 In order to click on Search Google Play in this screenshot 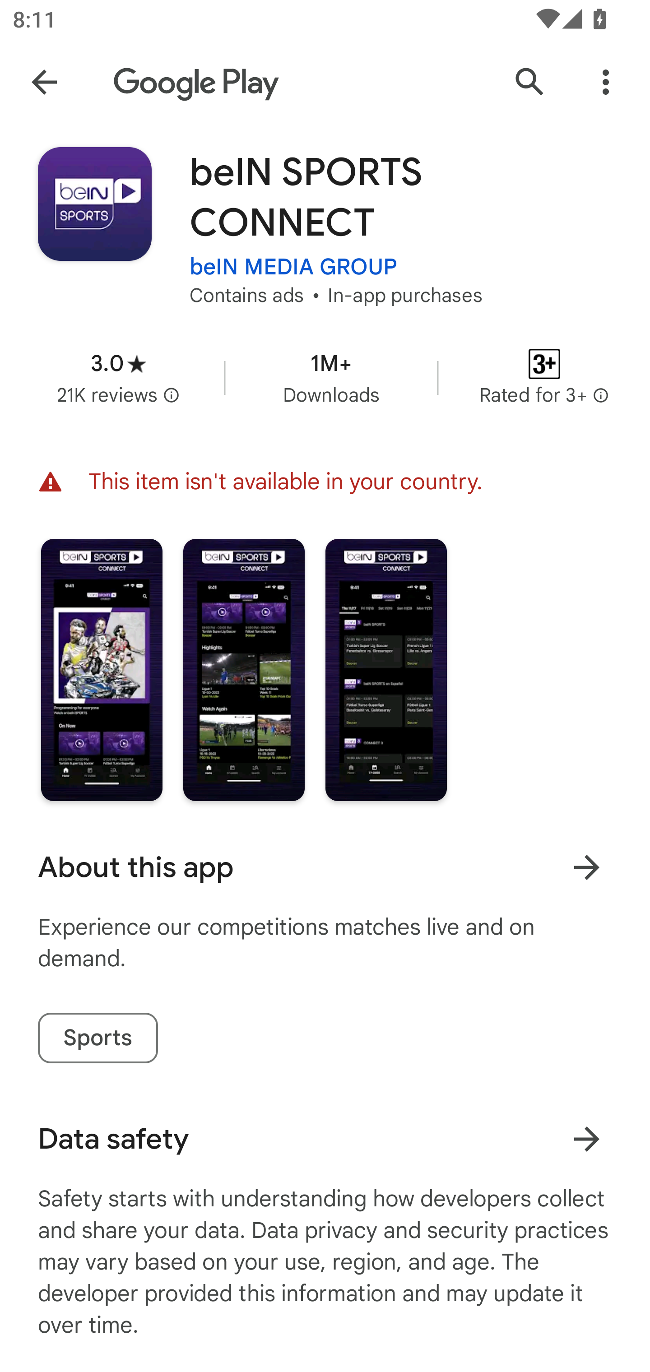, I will do `click(530, 82)`.